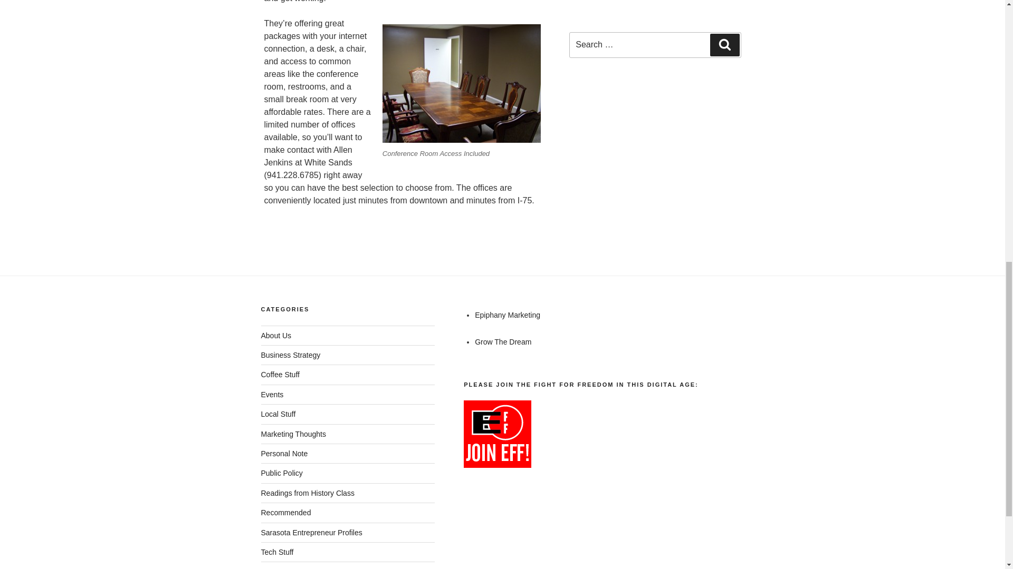  What do you see at coordinates (292, 434) in the screenshot?
I see `Marketing Thoughts` at bounding box center [292, 434].